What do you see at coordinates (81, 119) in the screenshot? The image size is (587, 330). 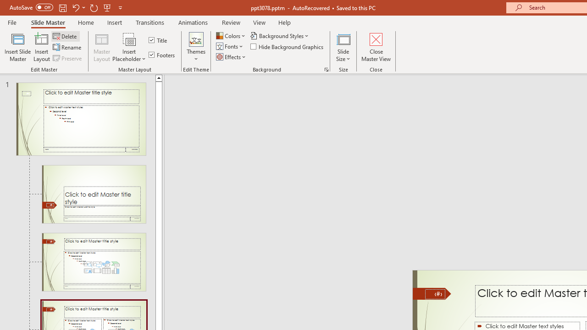 I see `Slide Wisp Slide Master: used by slide(s) 1` at bounding box center [81, 119].